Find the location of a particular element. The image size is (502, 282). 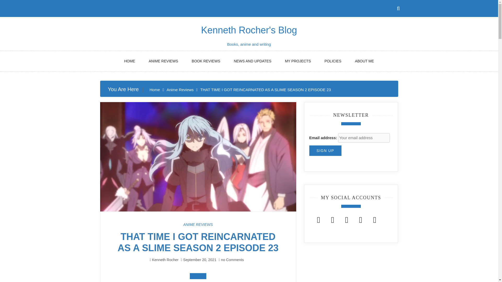

MY PROJECTS is located at coordinates (298, 61).